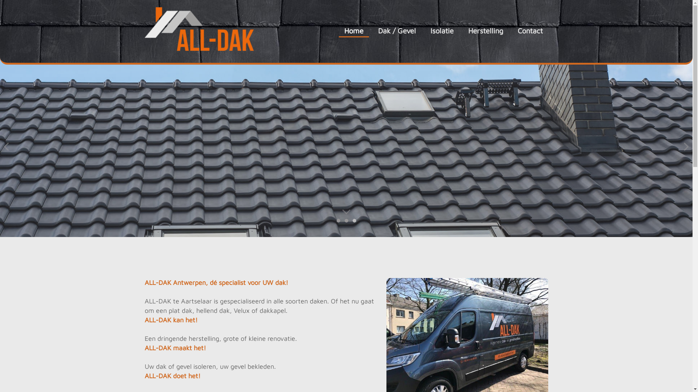 The width and height of the screenshot is (698, 392). Describe the element at coordinates (354, 31) in the screenshot. I see `Home` at that location.